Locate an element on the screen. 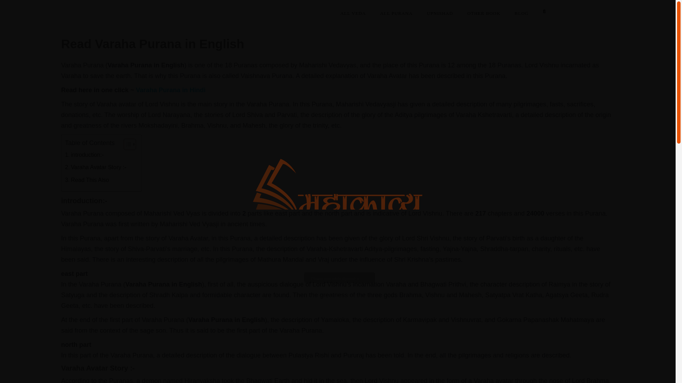 The width and height of the screenshot is (682, 383). introduction:- is located at coordinates (84, 157).